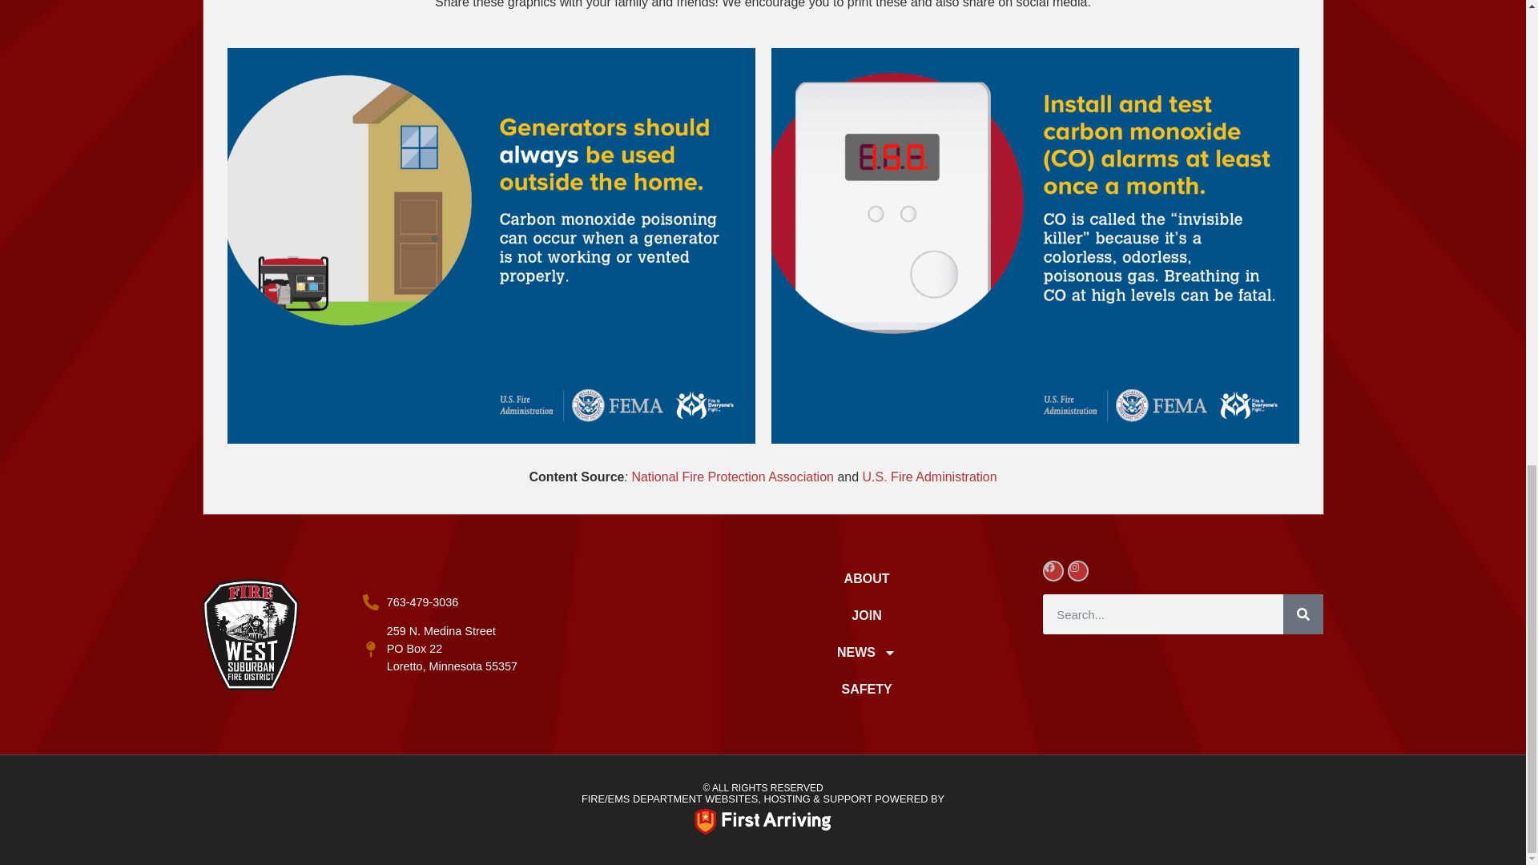  Describe the element at coordinates (867, 578) in the screenshot. I see `763-479-3036` at that location.